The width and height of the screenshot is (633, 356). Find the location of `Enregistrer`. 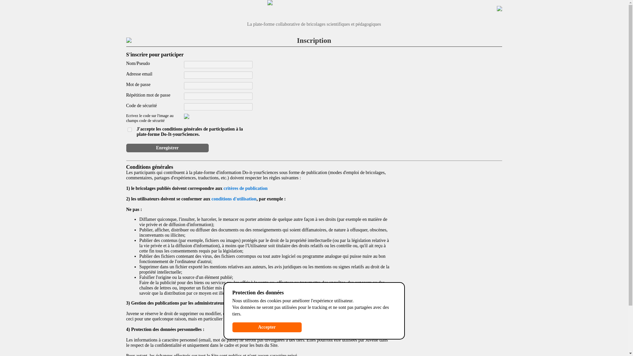

Enregistrer is located at coordinates (167, 148).